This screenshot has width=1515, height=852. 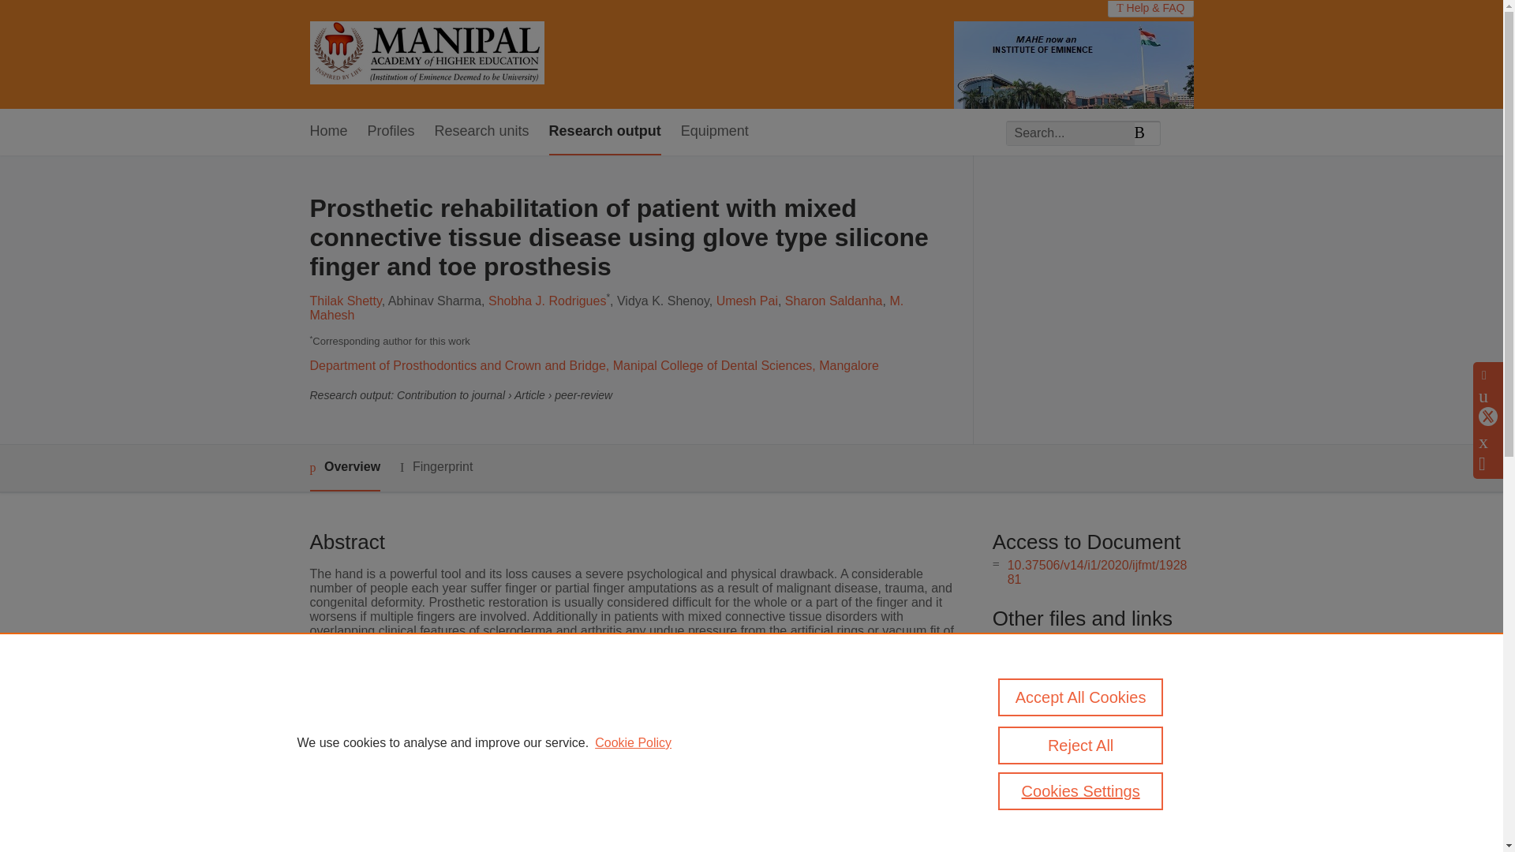 What do you see at coordinates (391, 132) in the screenshot?
I see `Profiles` at bounding box center [391, 132].